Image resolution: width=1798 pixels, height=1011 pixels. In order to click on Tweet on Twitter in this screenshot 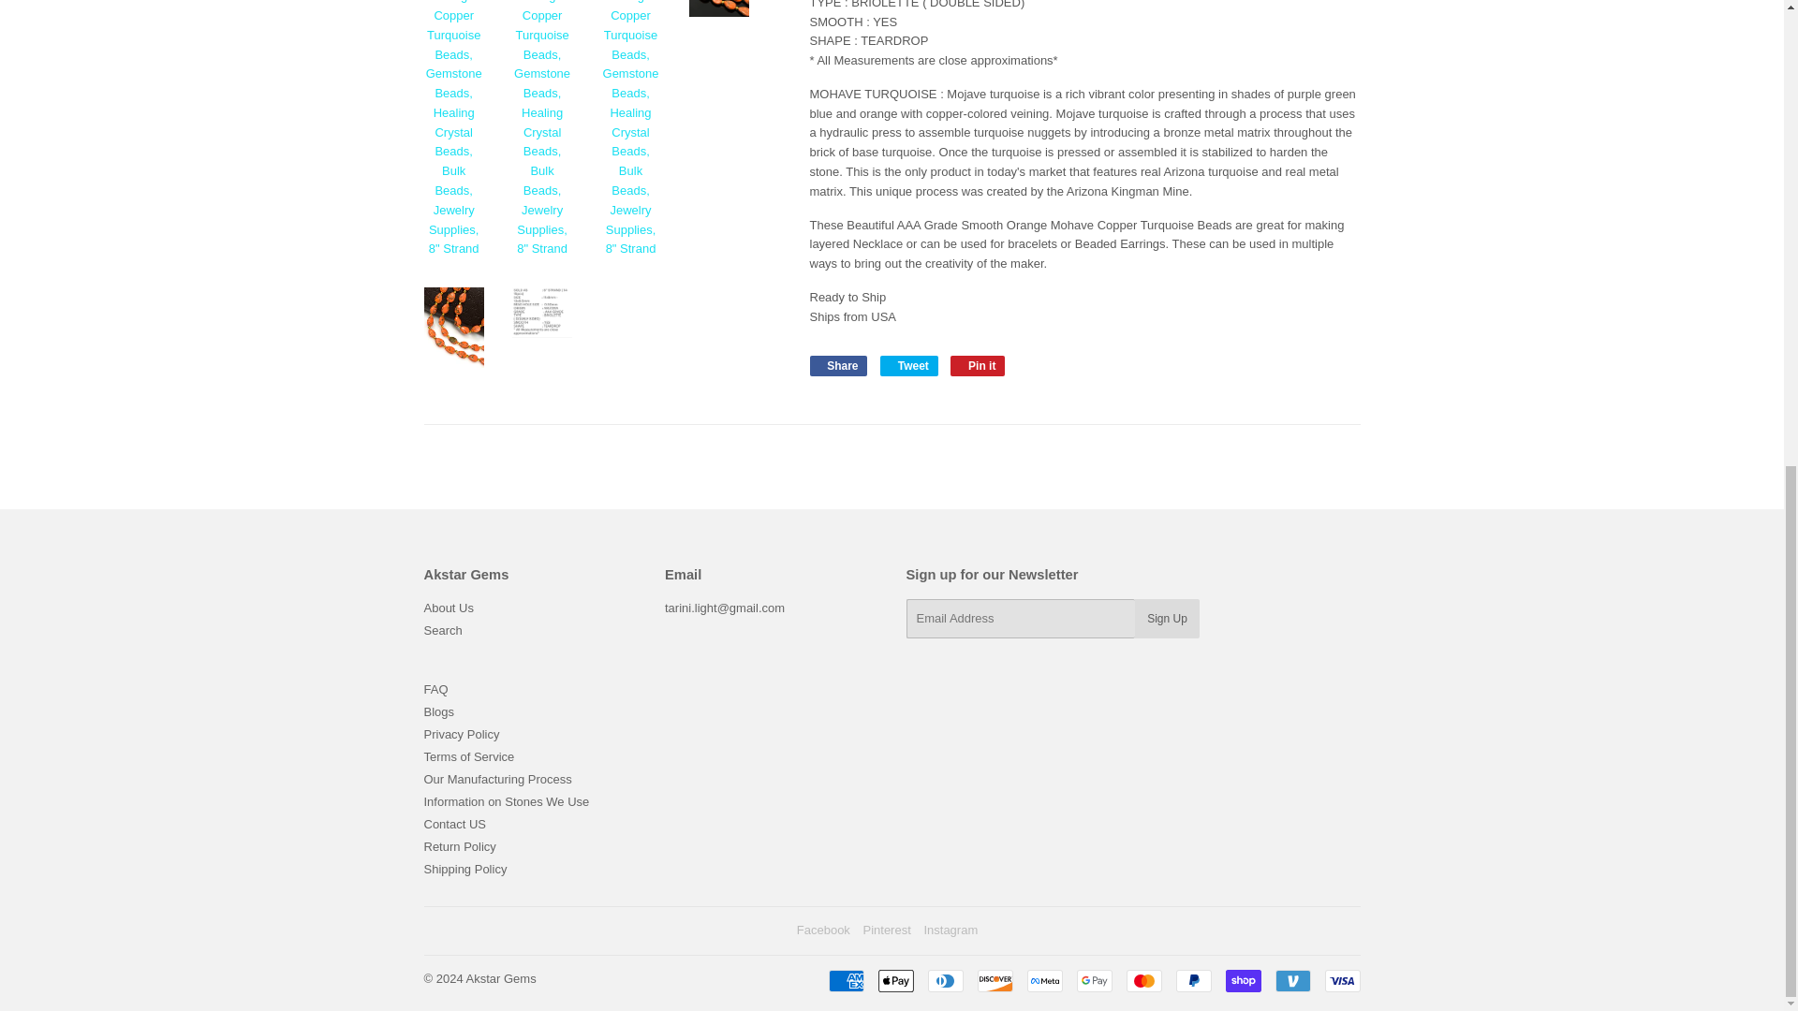, I will do `click(909, 365)`.